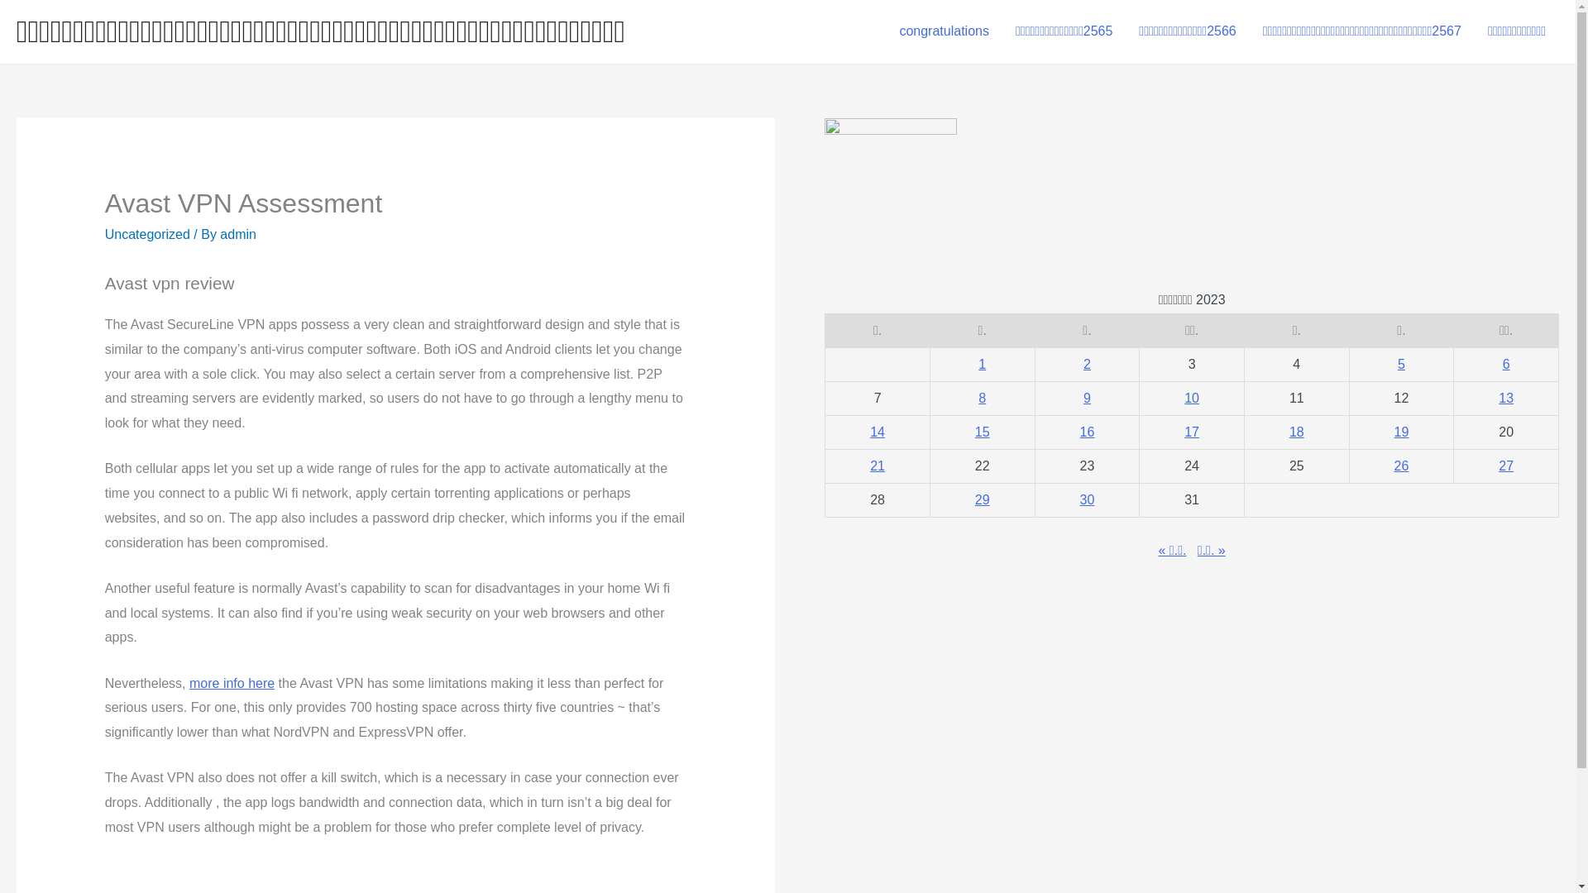 The width and height of the screenshot is (1588, 893). Describe the element at coordinates (1191, 399) in the screenshot. I see `10` at that location.